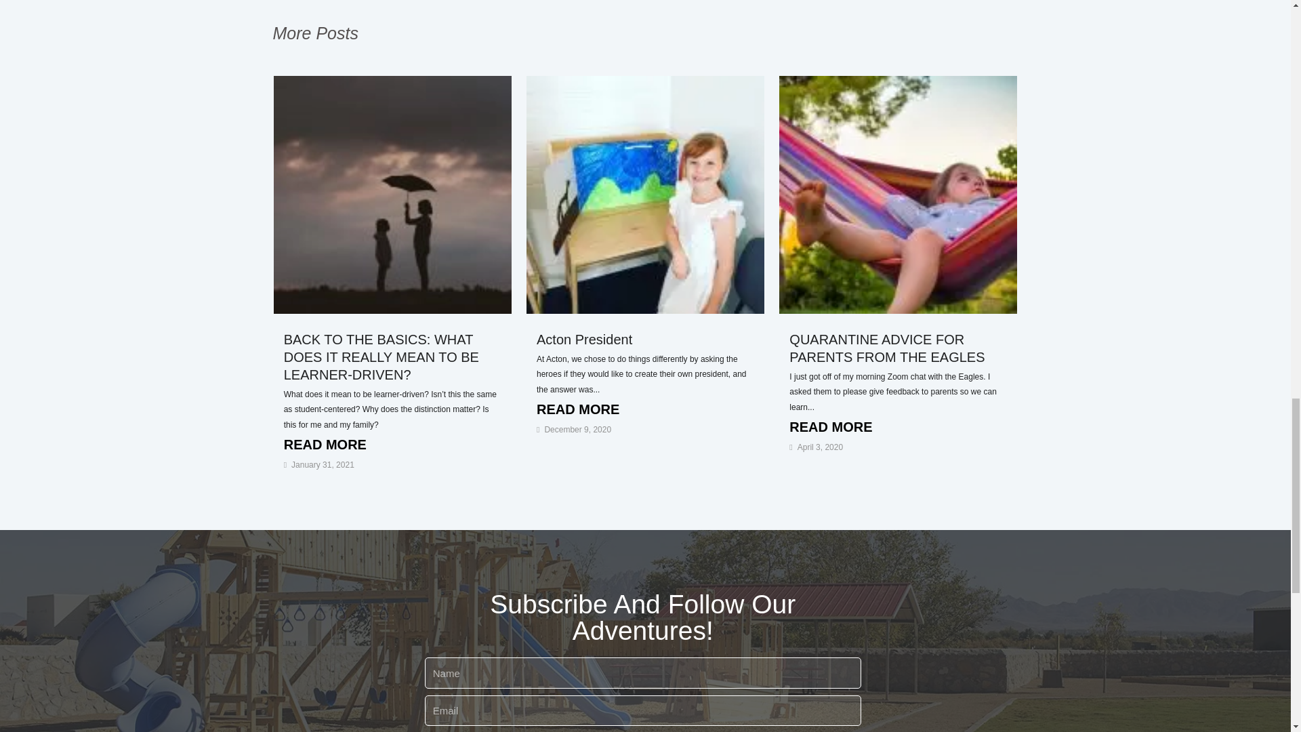 This screenshot has width=1301, height=732. What do you see at coordinates (584, 339) in the screenshot?
I see `Acton President` at bounding box center [584, 339].